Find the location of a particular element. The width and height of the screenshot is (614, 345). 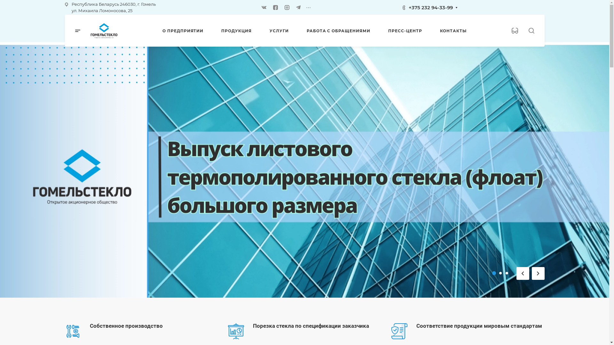

Instagram is located at coordinates (287, 7).